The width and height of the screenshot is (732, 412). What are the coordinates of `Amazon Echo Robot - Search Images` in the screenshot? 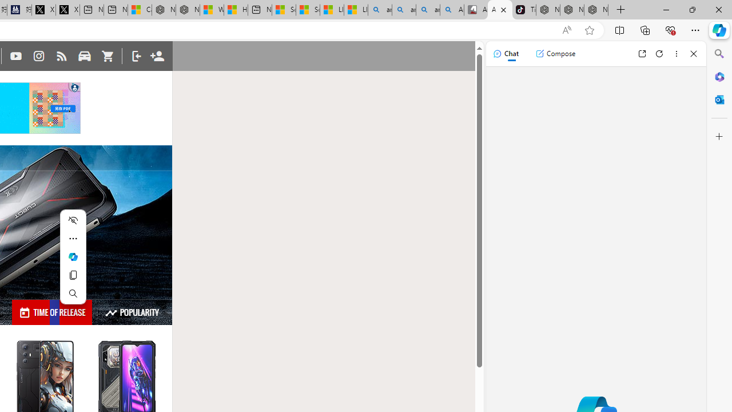 It's located at (452, 10).